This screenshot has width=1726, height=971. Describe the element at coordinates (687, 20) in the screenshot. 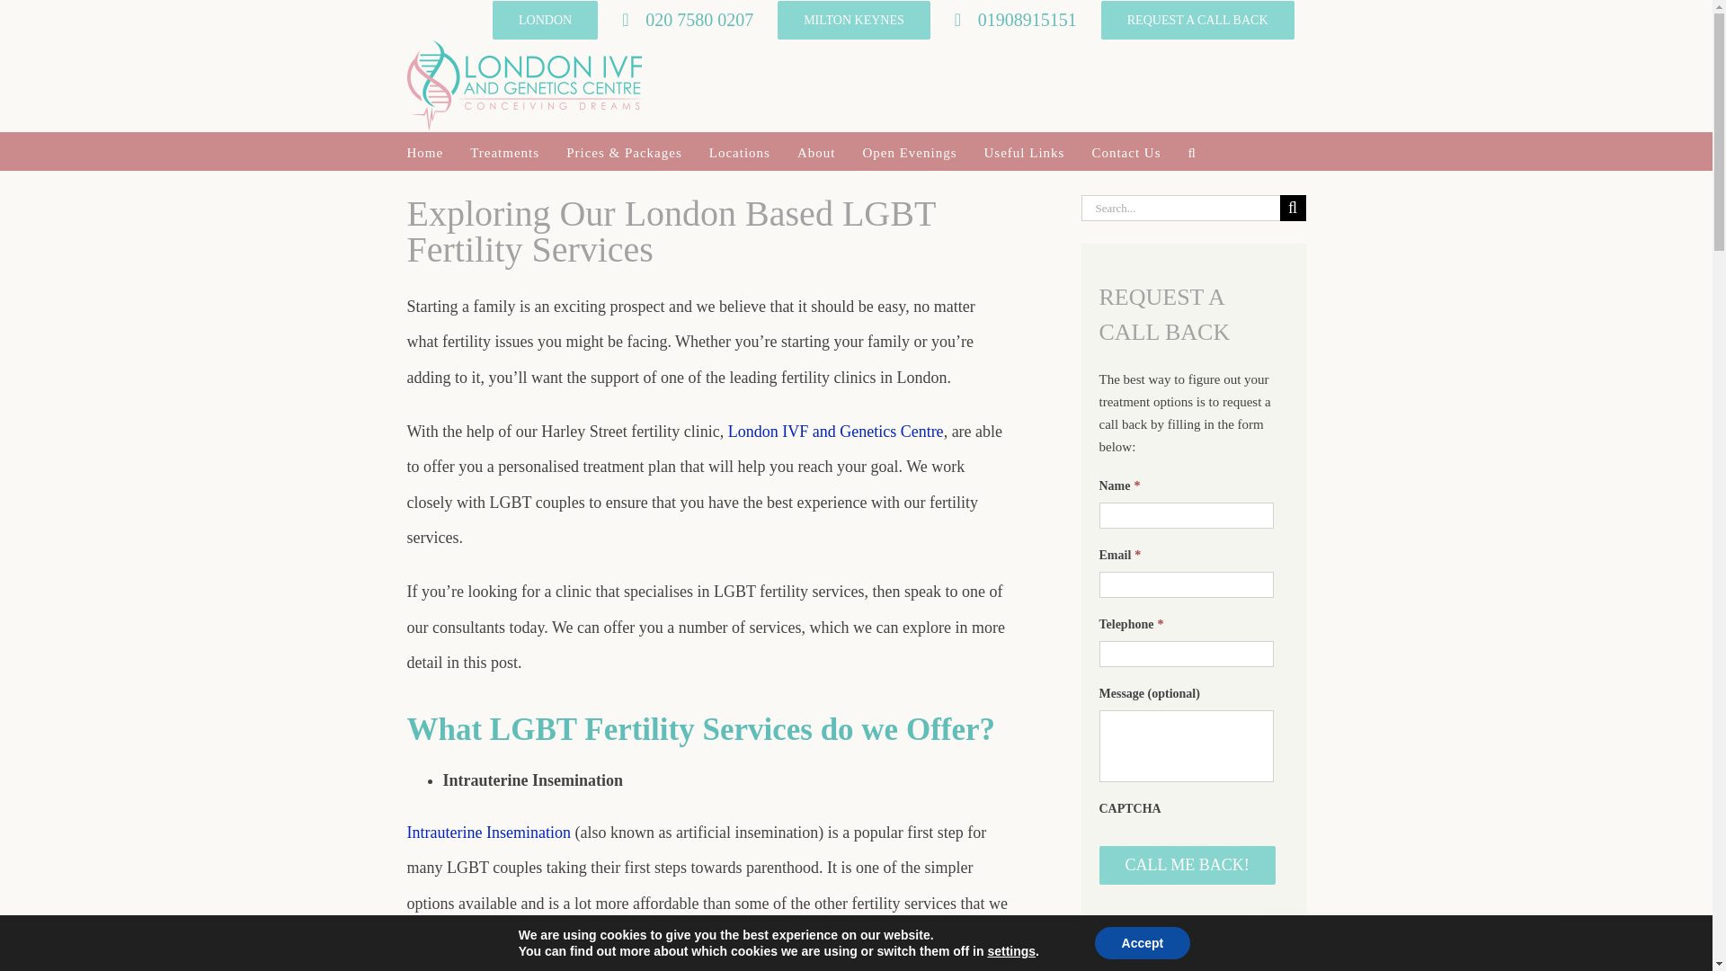

I see `020 7580 0207` at that location.